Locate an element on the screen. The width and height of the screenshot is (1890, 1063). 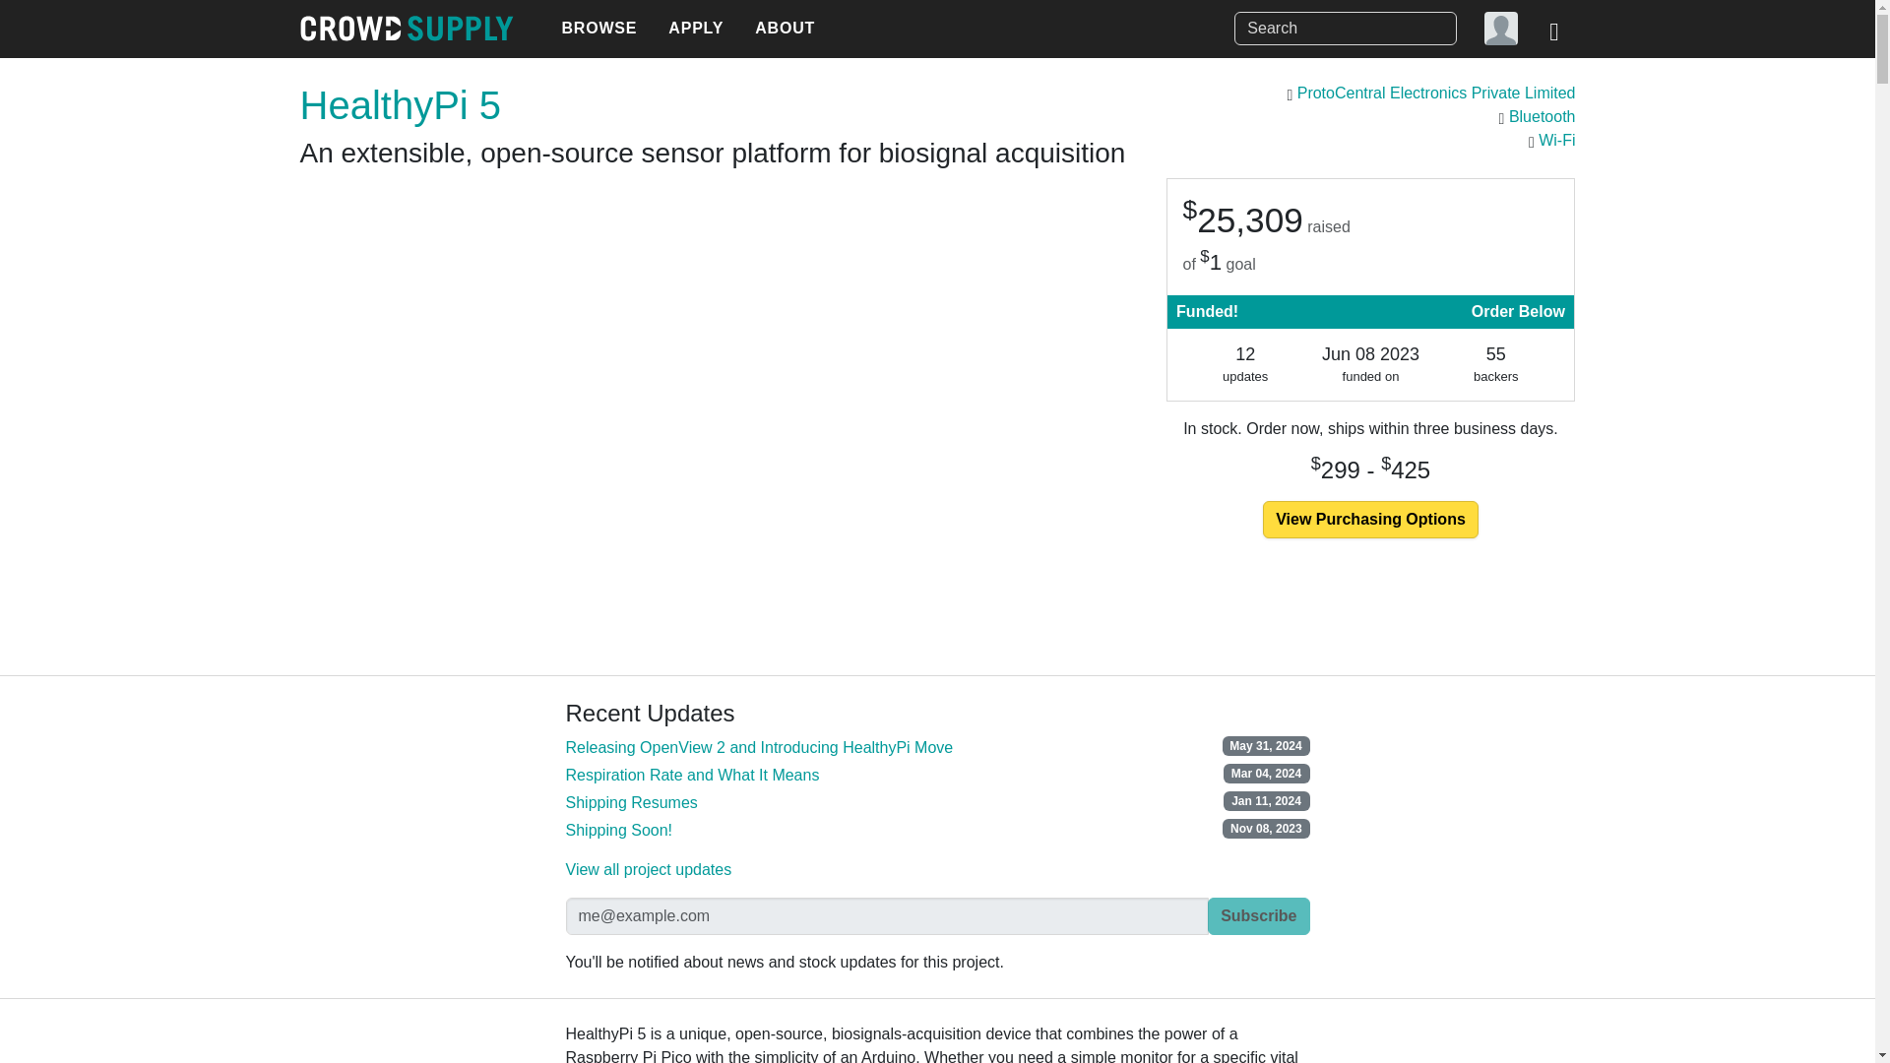
Wi-Fi is located at coordinates (1555, 140).